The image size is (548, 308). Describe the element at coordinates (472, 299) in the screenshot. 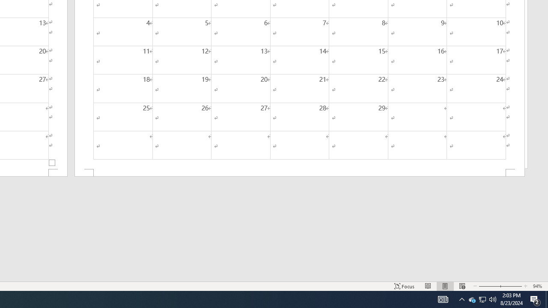

I see `Action Center, 2 new notifications` at that location.